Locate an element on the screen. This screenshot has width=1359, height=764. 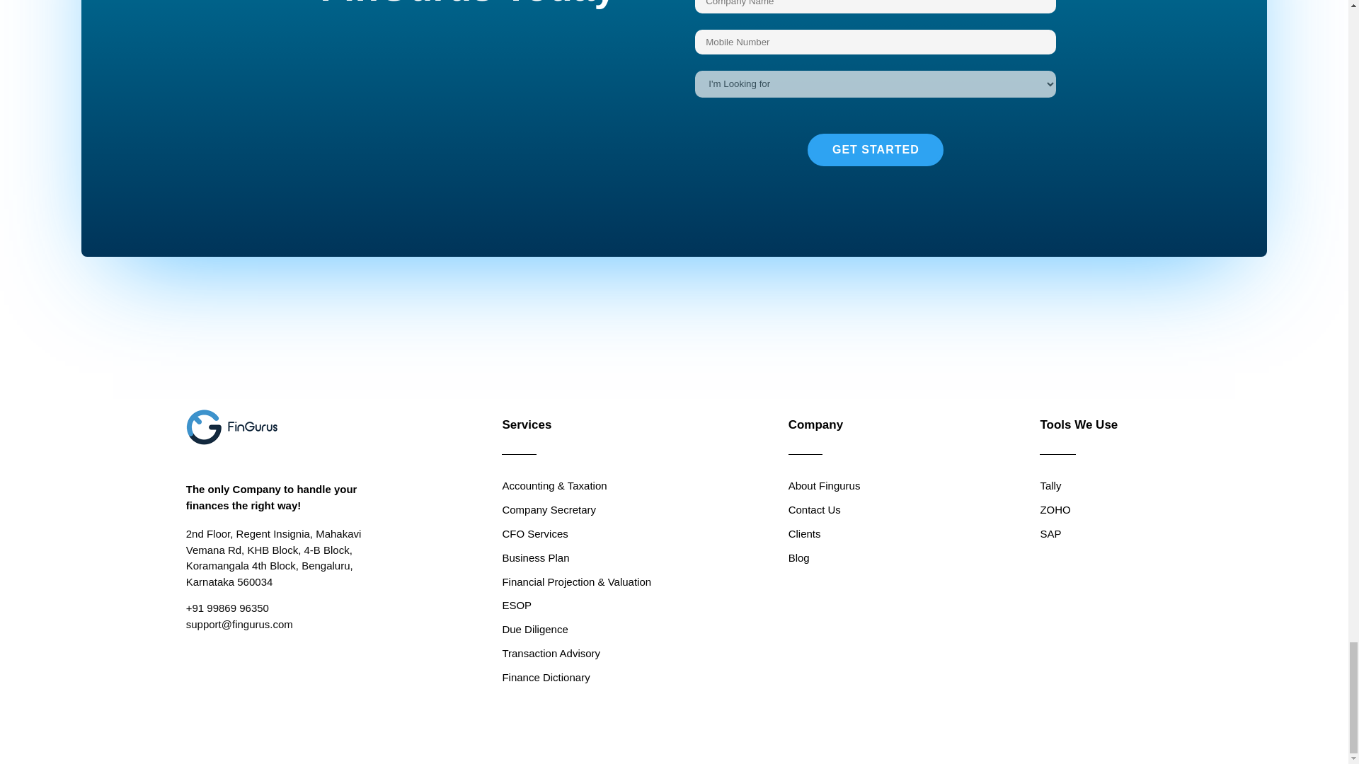
Get Started is located at coordinates (875, 150).